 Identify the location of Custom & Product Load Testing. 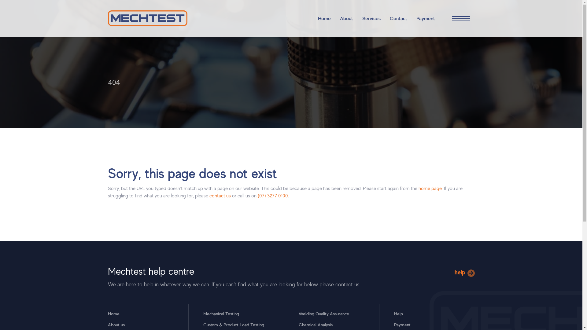
(234, 324).